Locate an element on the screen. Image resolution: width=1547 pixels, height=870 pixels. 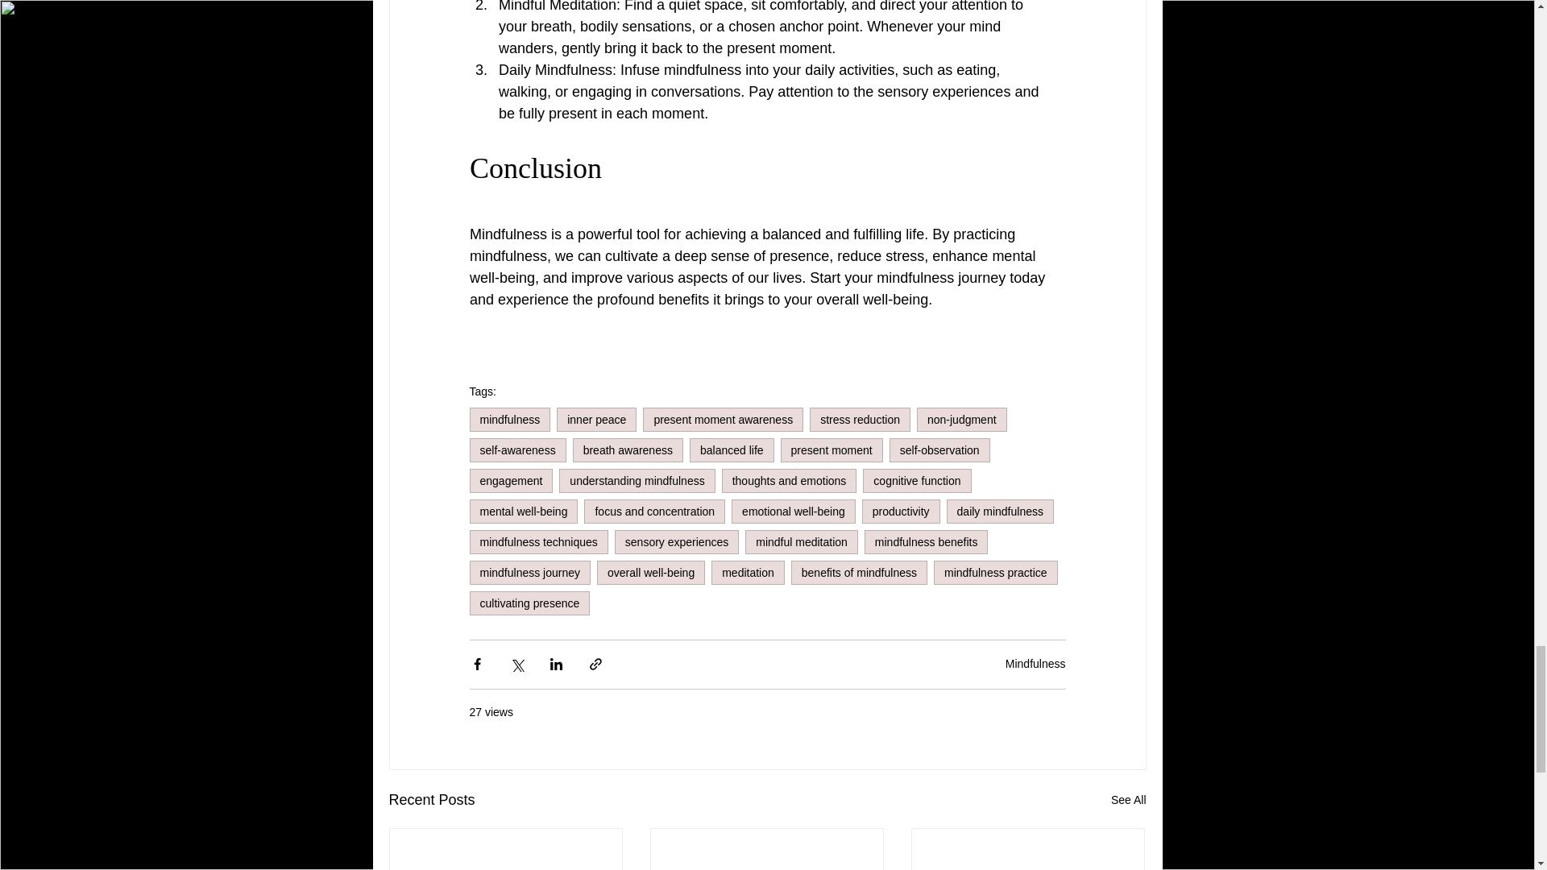
daily mindfulness is located at coordinates (1000, 511).